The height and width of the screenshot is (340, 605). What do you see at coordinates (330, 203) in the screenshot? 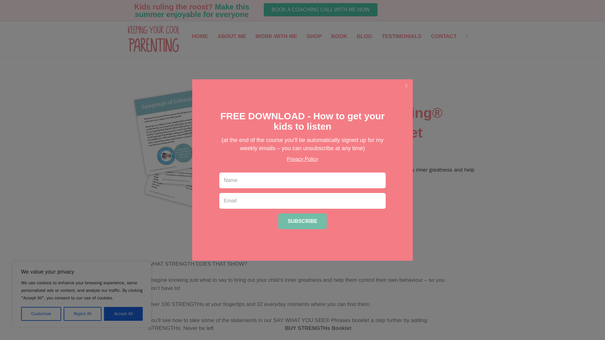
I see `Add to basket` at bounding box center [330, 203].